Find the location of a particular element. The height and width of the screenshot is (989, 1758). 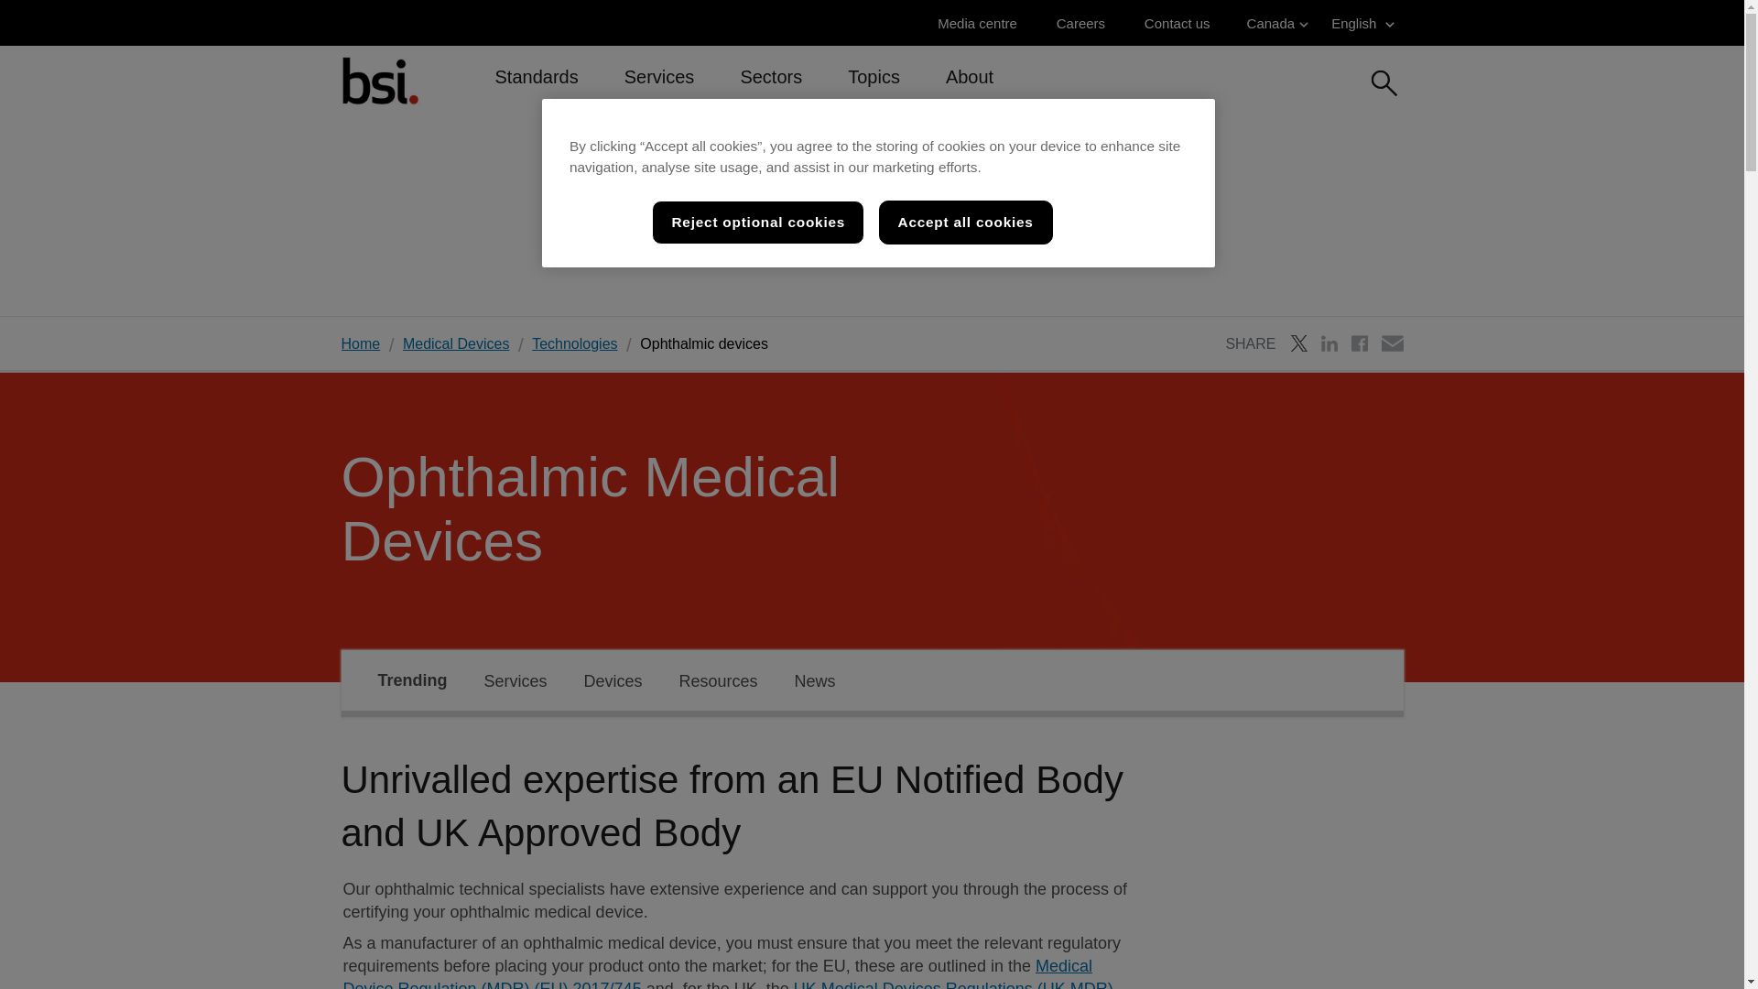

Canada is located at coordinates (1278, 23).